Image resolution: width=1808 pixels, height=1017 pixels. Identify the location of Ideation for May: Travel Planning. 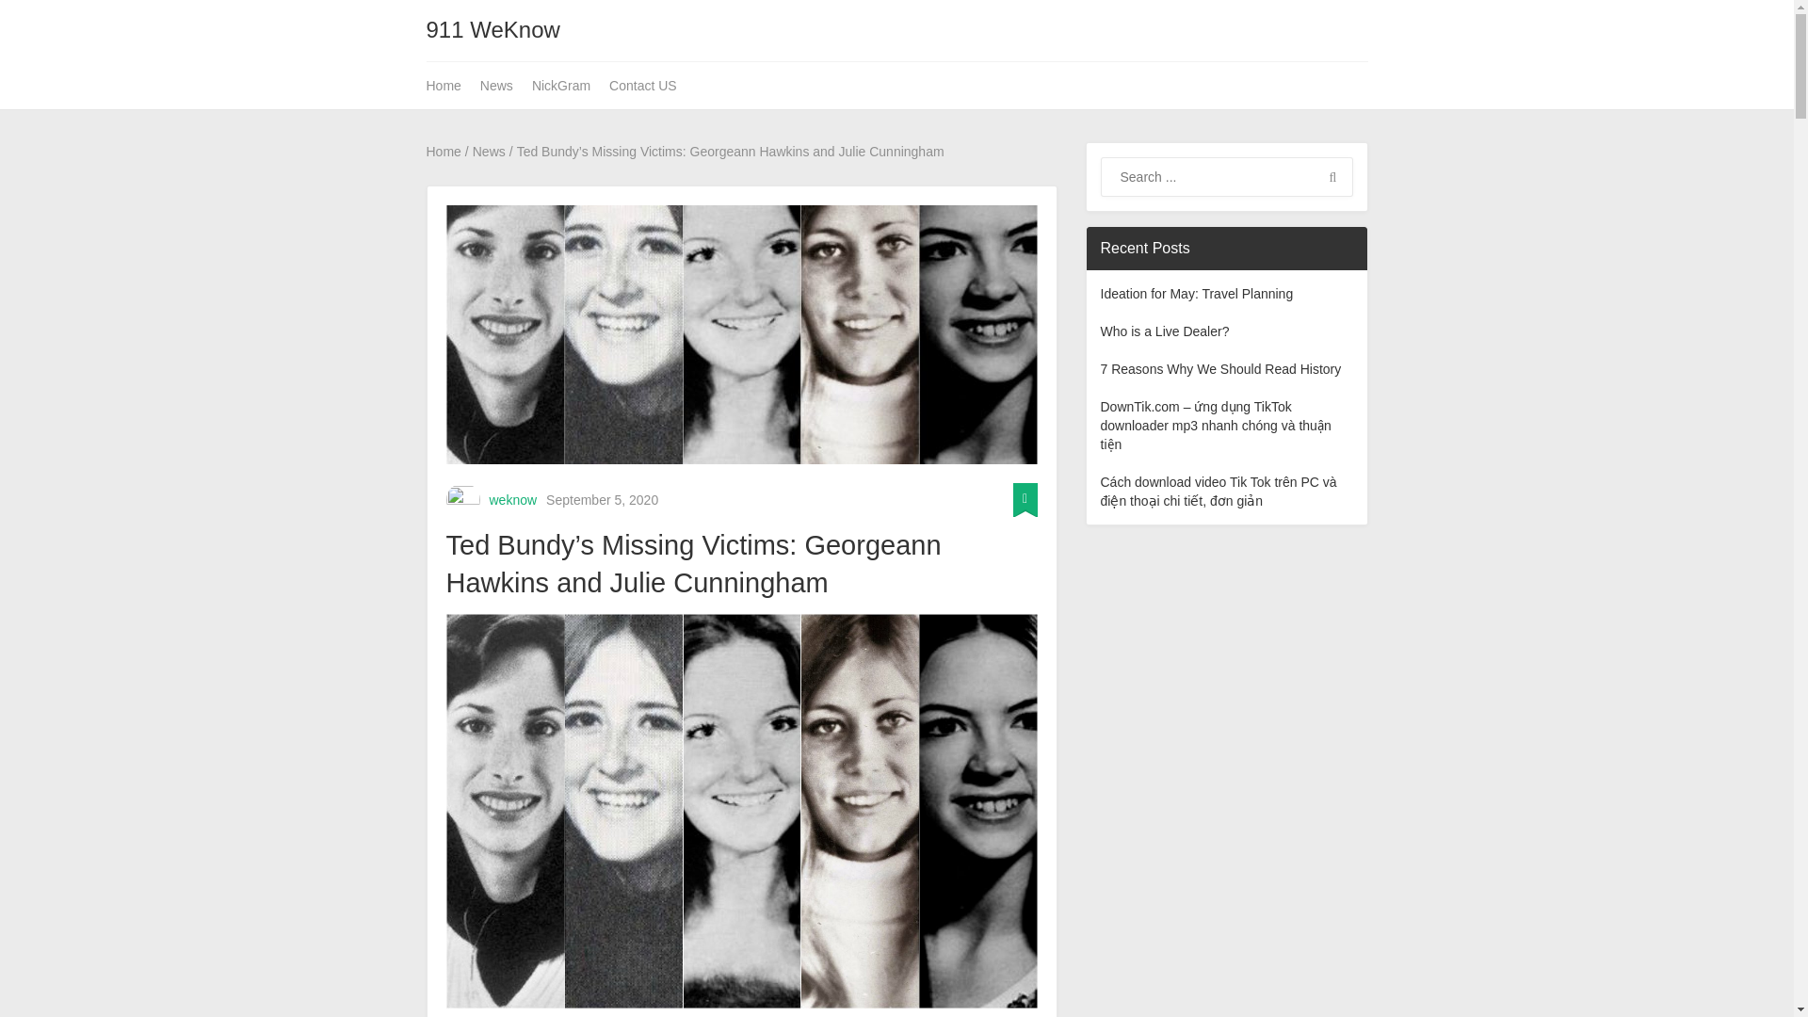
(1196, 293).